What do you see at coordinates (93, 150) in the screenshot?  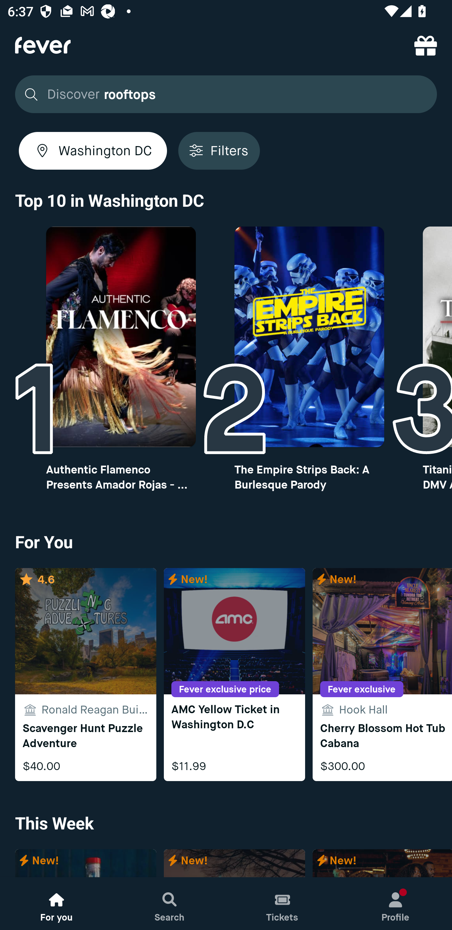 I see `Washington DC` at bounding box center [93, 150].